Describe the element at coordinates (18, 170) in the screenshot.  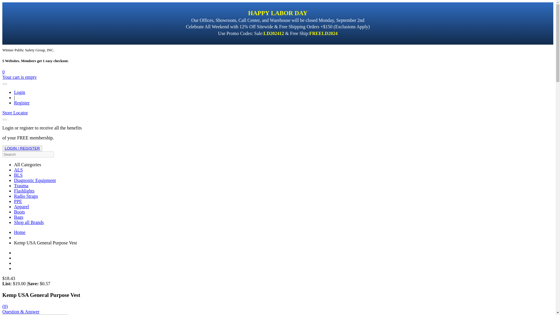
I see `ALS` at that location.